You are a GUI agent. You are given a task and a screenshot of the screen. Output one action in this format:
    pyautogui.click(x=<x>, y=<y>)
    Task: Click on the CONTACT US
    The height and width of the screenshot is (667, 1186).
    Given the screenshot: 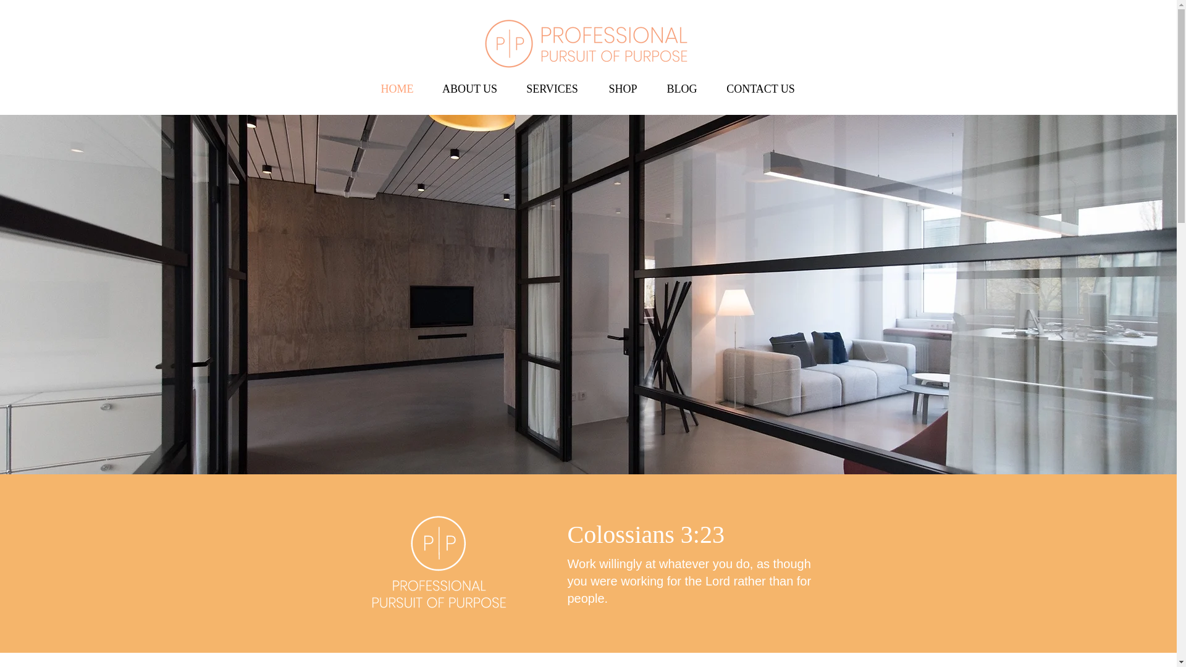 What is the action you would take?
    pyautogui.click(x=761, y=89)
    